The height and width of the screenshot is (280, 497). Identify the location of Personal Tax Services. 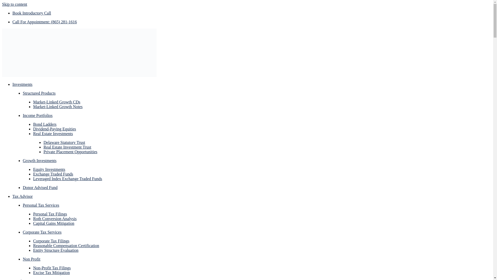
(41, 205).